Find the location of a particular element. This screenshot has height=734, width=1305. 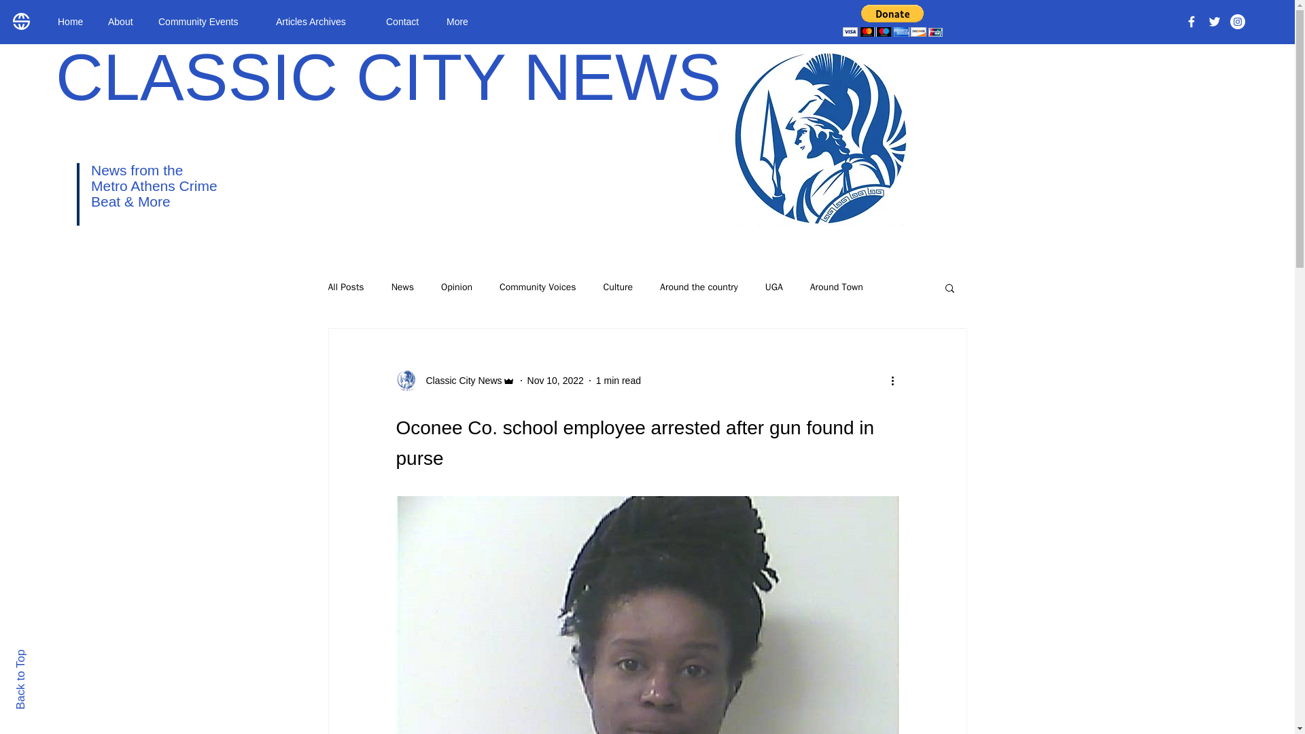

CLASSIC CITY NEWS is located at coordinates (389, 77).